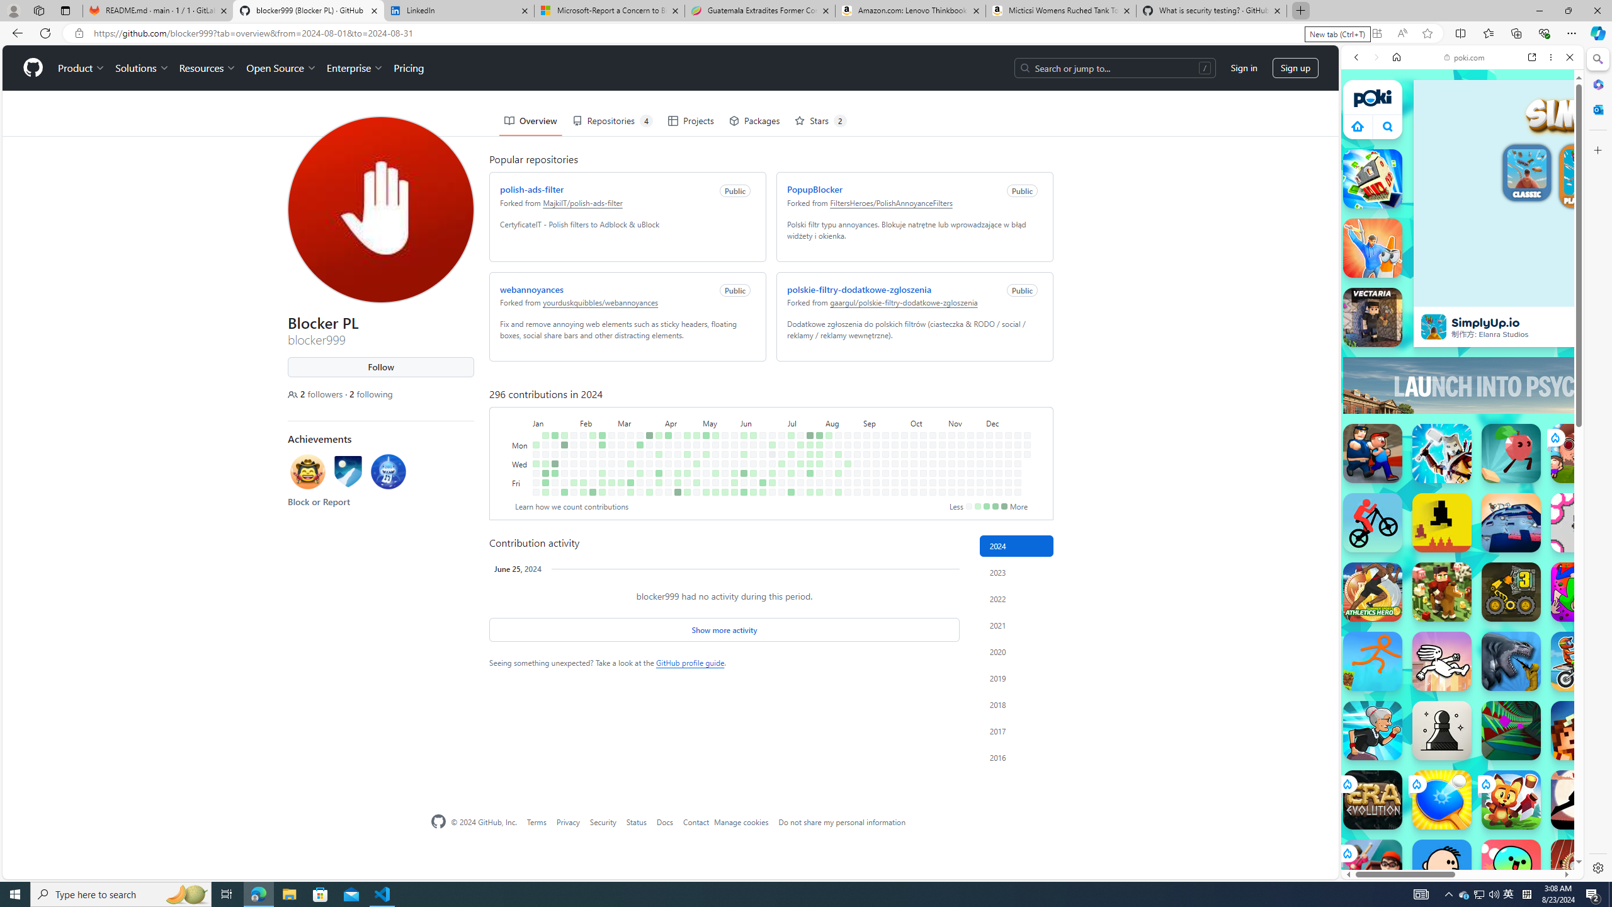  What do you see at coordinates (554, 493) in the screenshot?
I see `No contributions on January 20th.` at bounding box center [554, 493].